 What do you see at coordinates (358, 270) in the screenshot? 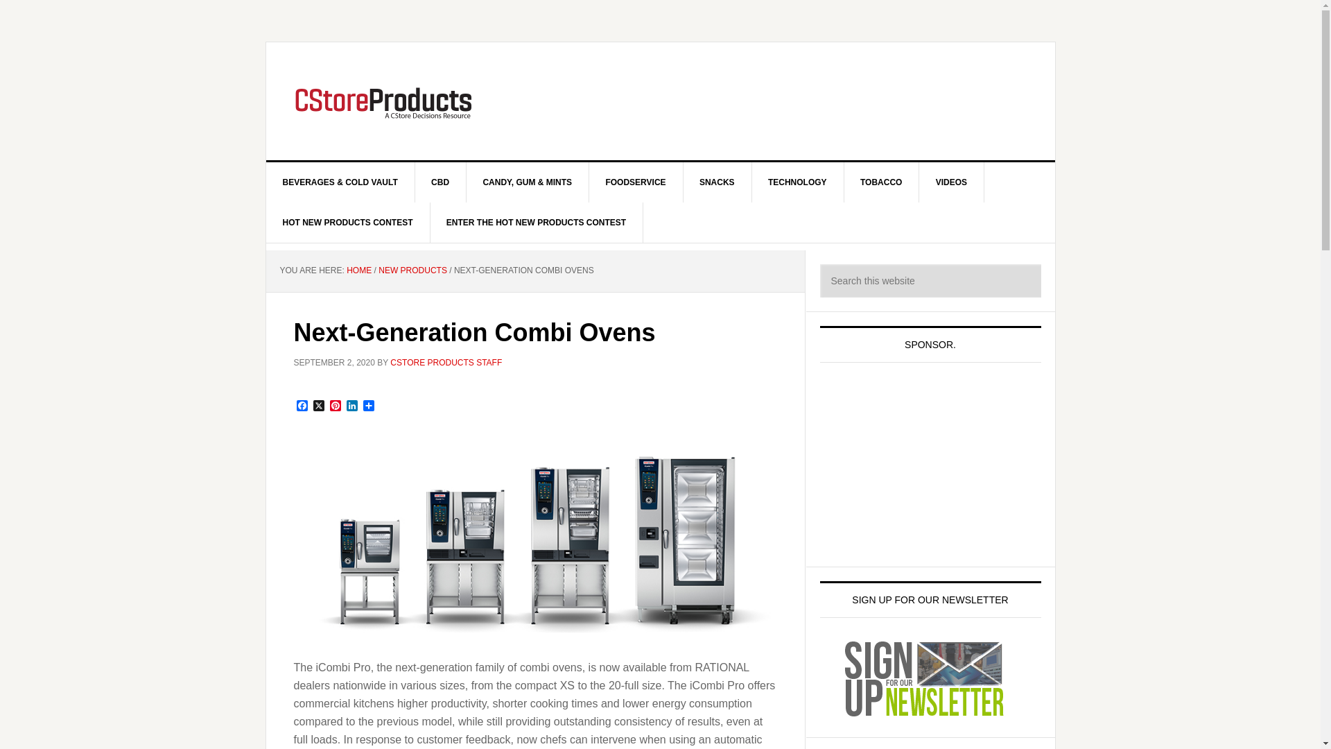
I see `HOME` at bounding box center [358, 270].